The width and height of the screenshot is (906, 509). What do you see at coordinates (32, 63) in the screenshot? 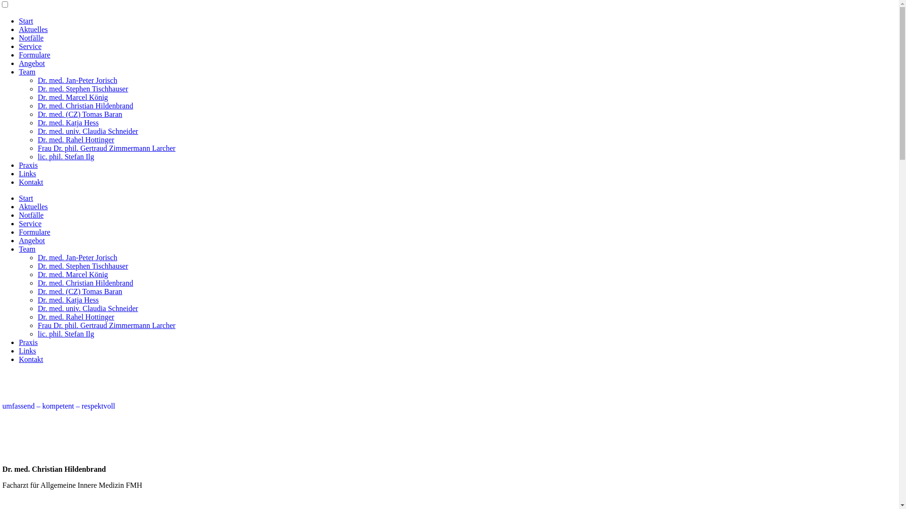
I see `Angebot` at bounding box center [32, 63].